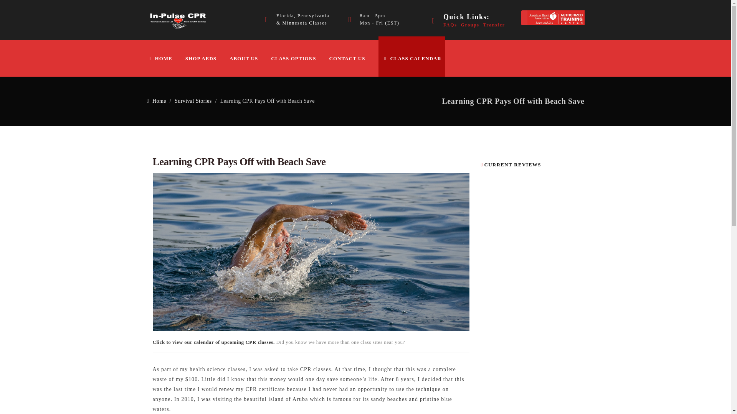  Describe the element at coordinates (207, 58) in the screenshot. I see `SHOP AEDS` at that location.